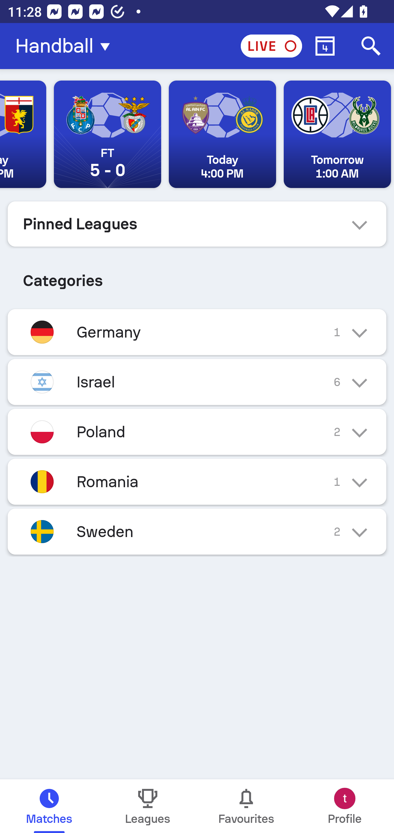  I want to click on Favourites, so click(246, 806).